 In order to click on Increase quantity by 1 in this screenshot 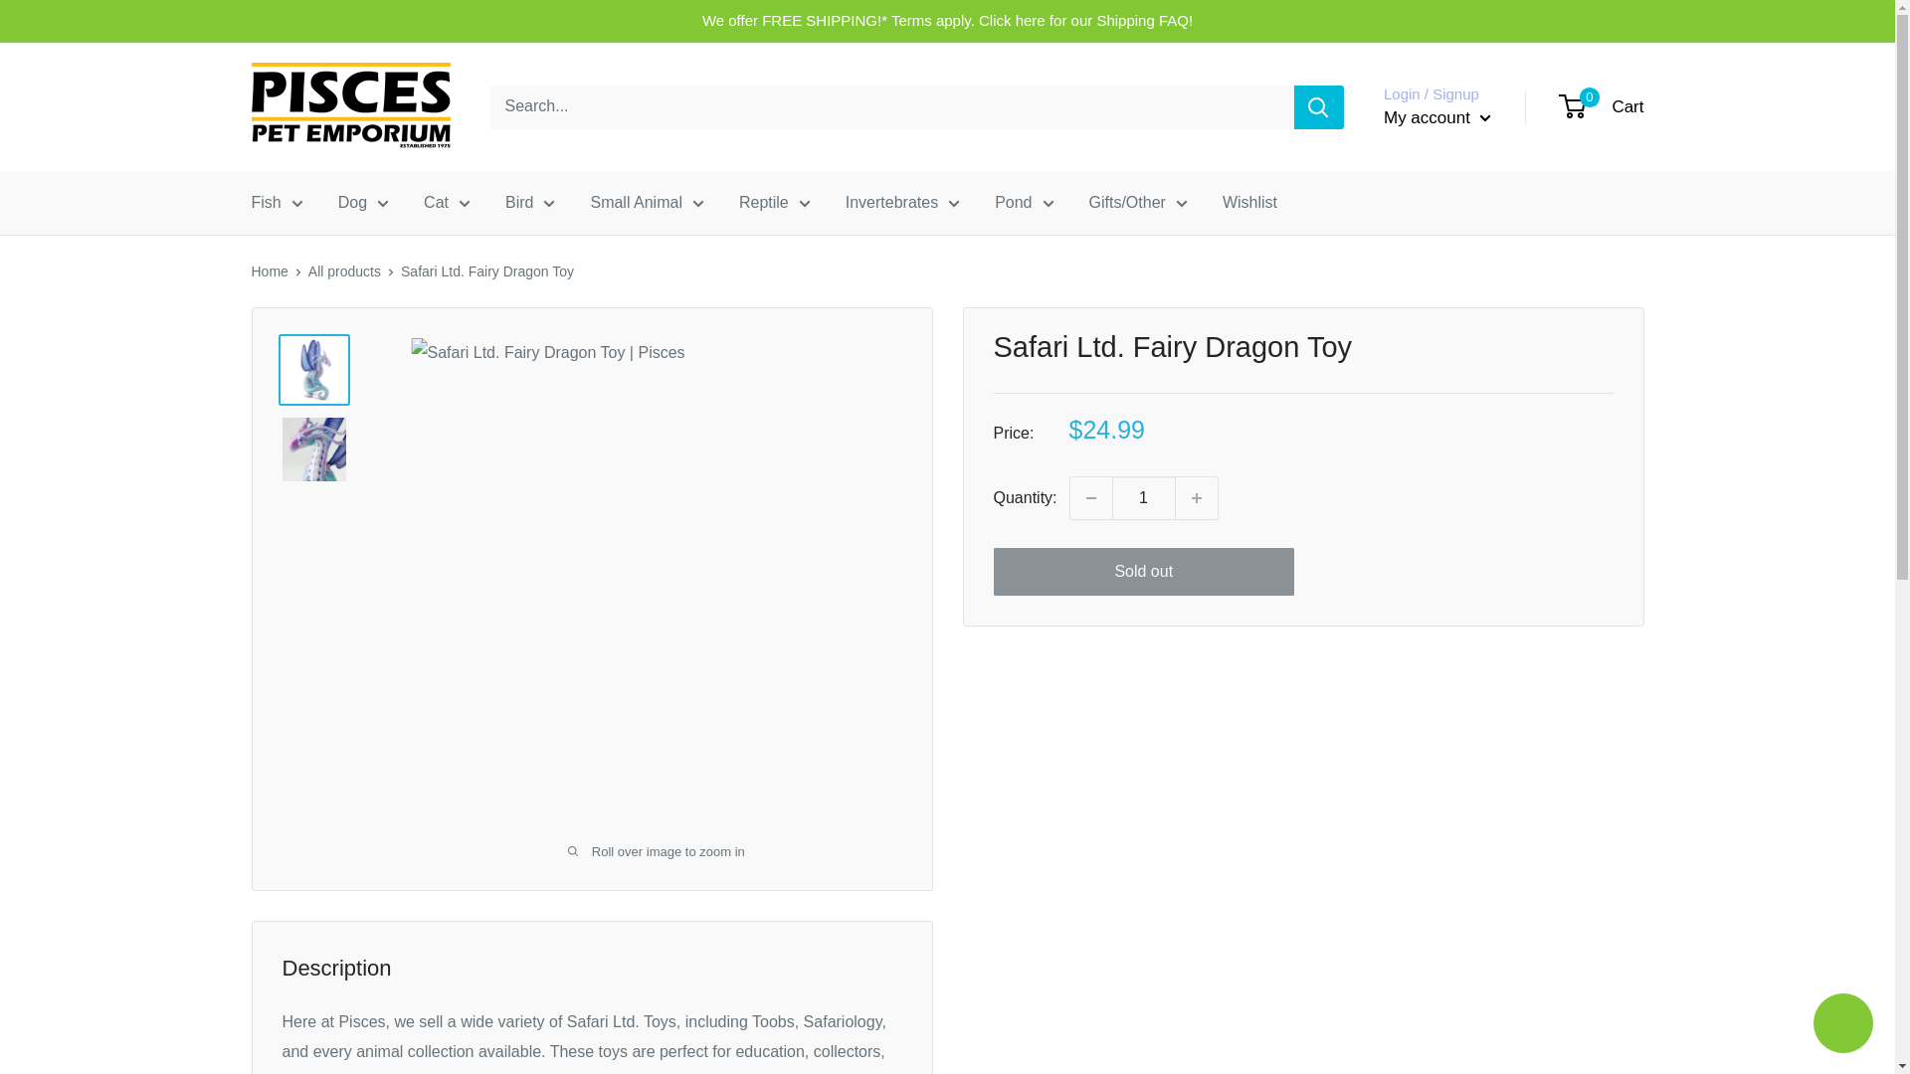, I will do `click(1197, 497)`.